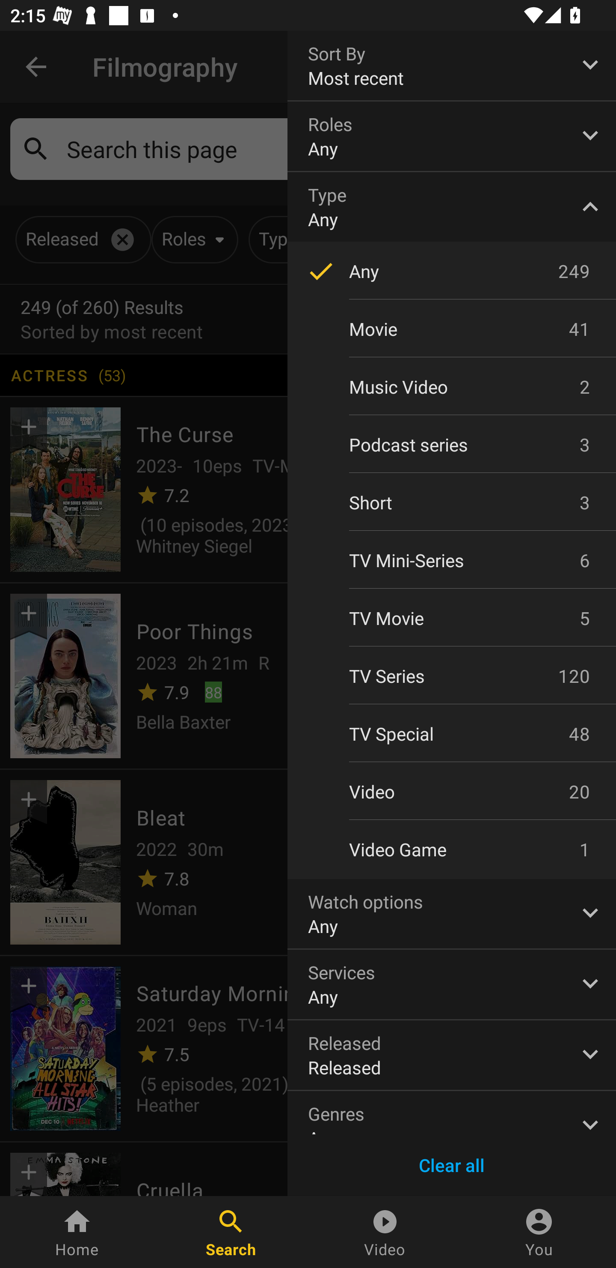 The width and height of the screenshot is (616, 1268). Describe the element at coordinates (452, 913) in the screenshot. I see `Watch options Any` at that location.